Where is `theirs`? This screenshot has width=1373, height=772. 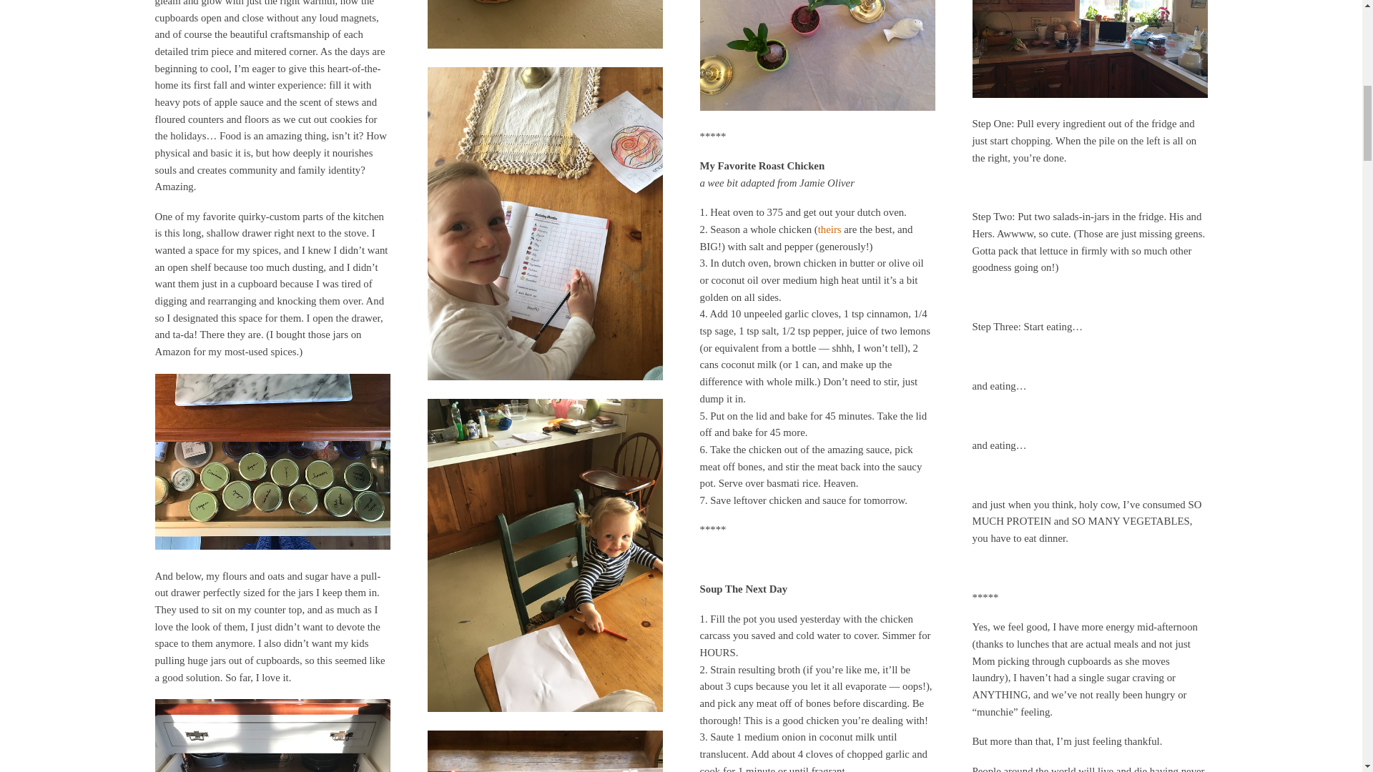
theirs is located at coordinates (830, 229).